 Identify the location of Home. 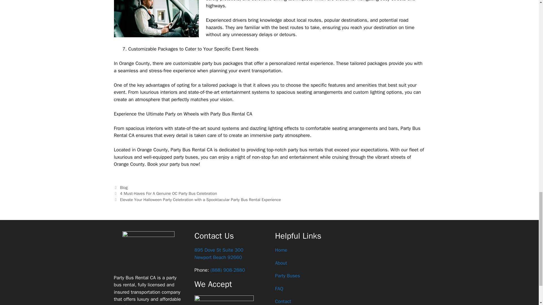
(281, 250).